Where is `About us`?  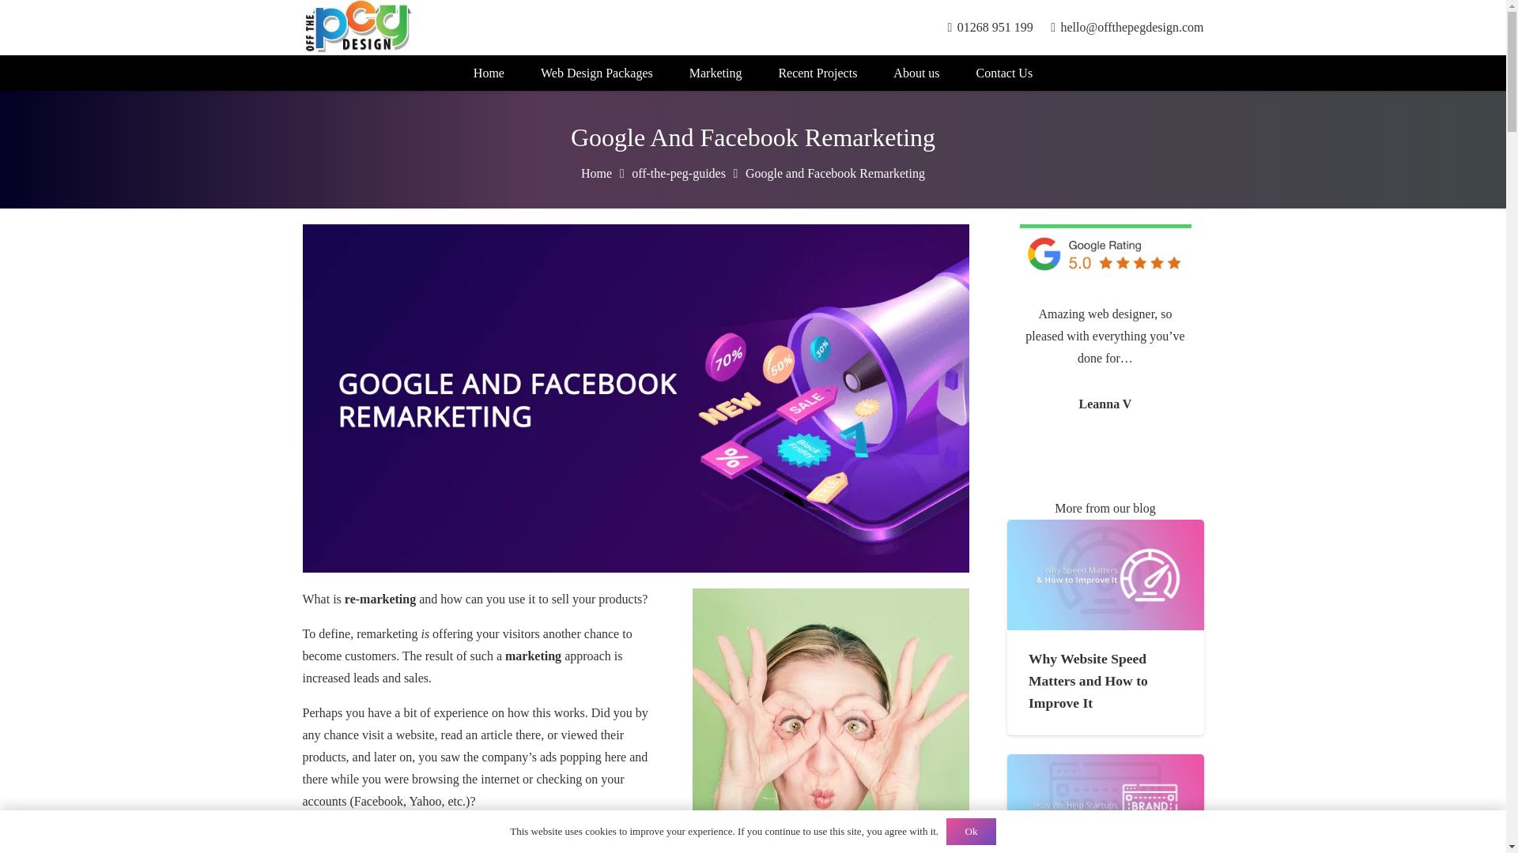
About us is located at coordinates (916, 73).